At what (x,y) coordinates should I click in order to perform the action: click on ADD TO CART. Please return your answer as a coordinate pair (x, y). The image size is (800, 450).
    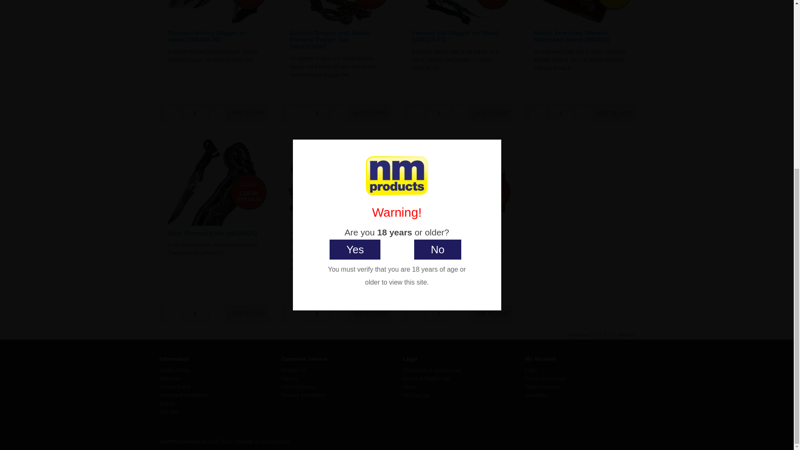
    Looking at the image, I should click on (368, 113).